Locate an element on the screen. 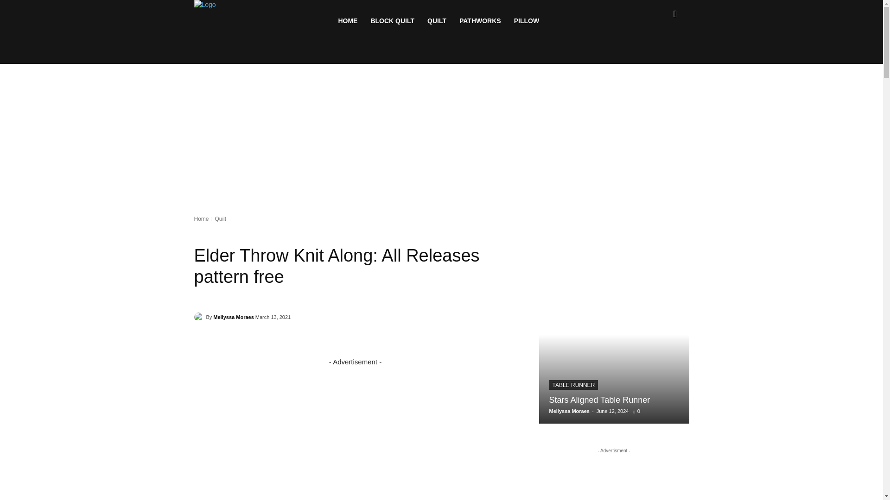  HOME is located at coordinates (348, 20).